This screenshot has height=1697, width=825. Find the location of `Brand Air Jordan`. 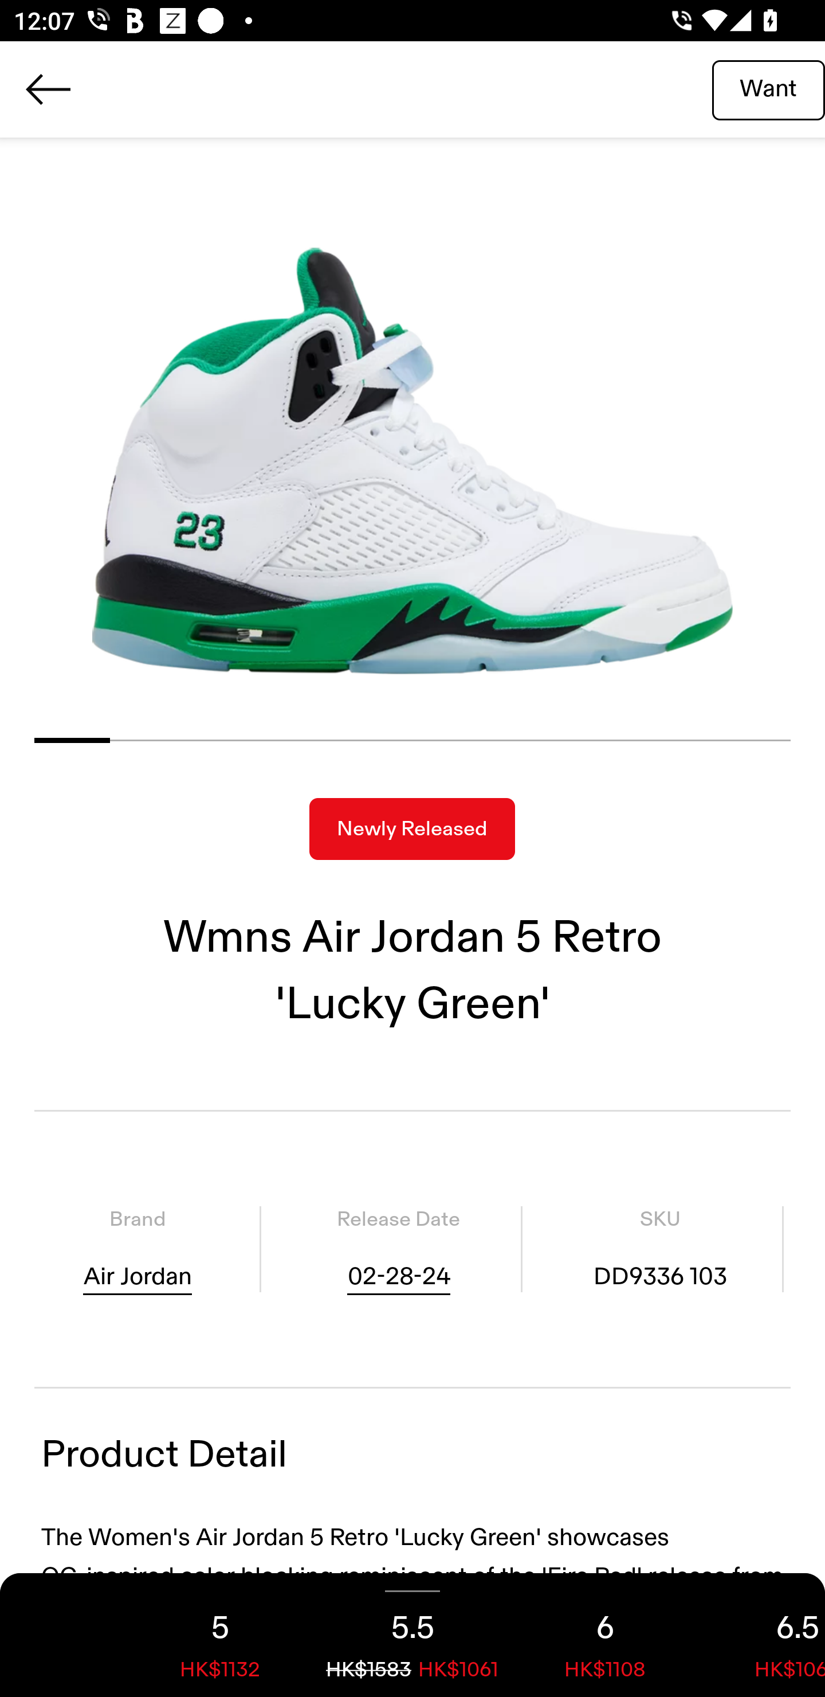

Brand Air Jordan is located at coordinates (137, 1249).